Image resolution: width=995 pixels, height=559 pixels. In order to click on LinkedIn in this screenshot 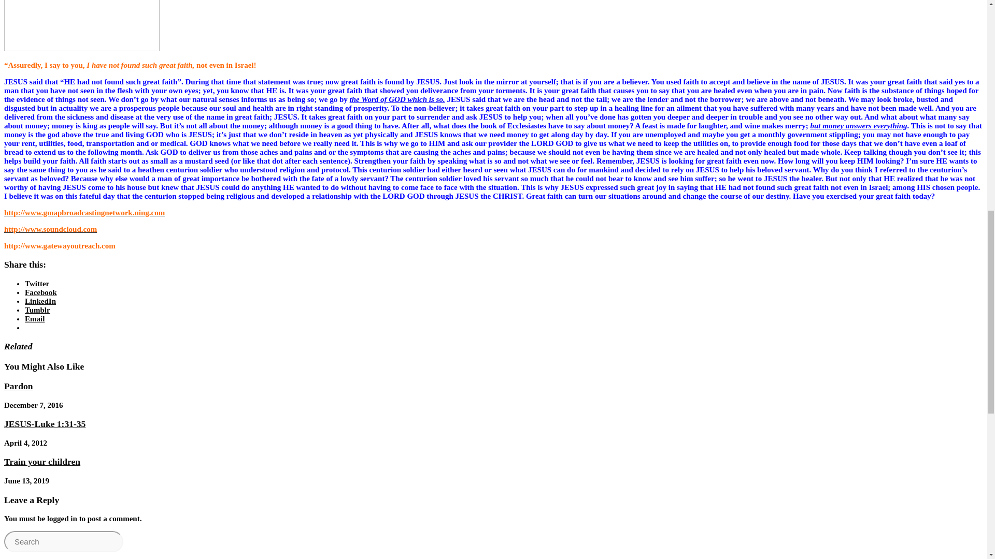, I will do `click(40, 301)`.